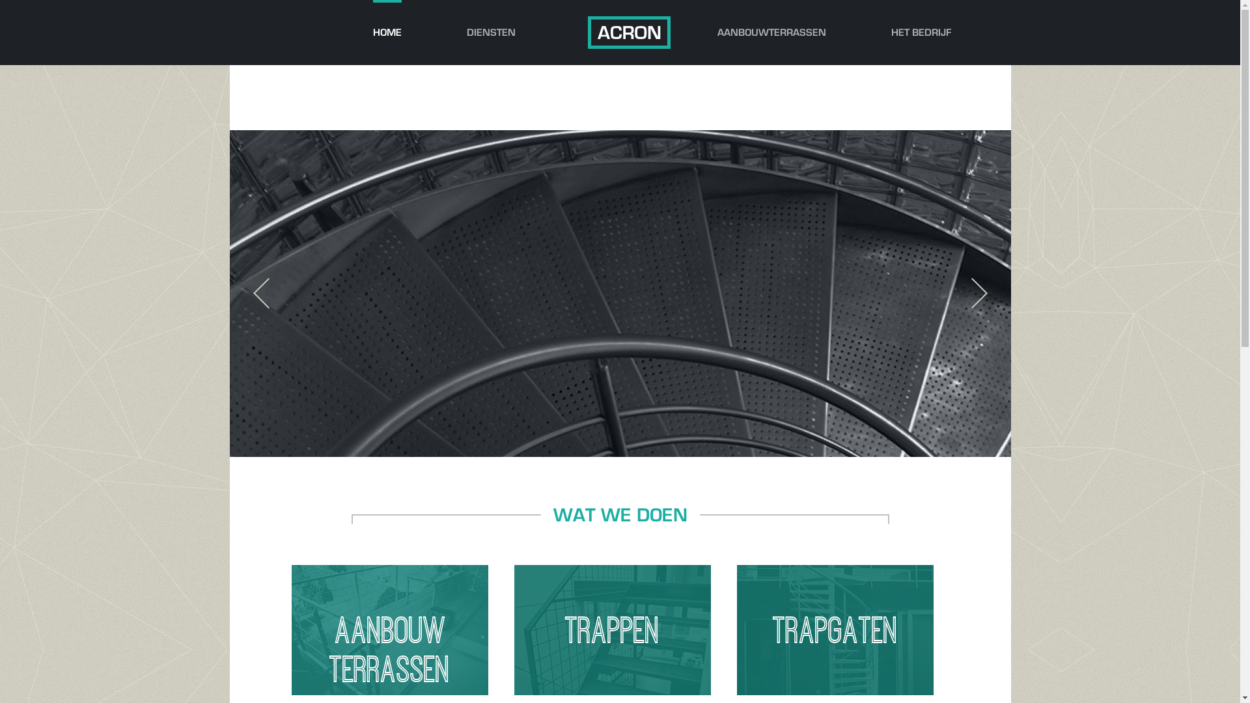 The width and height of the screenshot is (1250, 703). What do you see at coordinates (390, 630) in the screenshot?
I see `Aanbouw Terrassen` at bounding box center [390, 630].